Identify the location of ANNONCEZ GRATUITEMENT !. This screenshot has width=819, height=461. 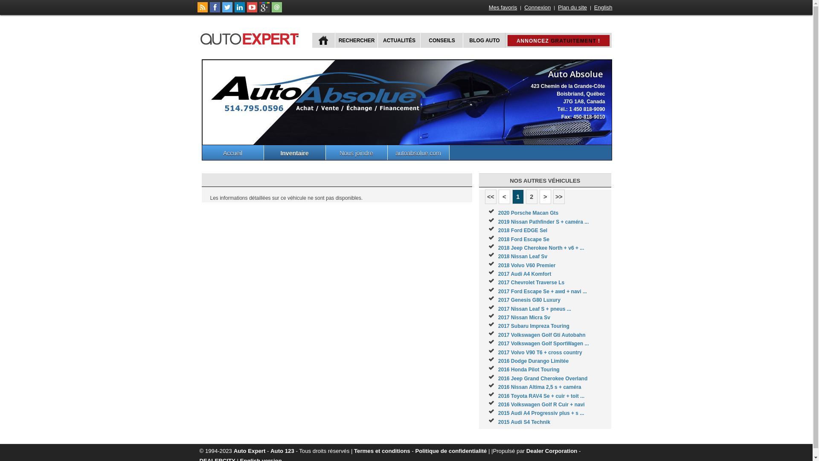
(558, 41).